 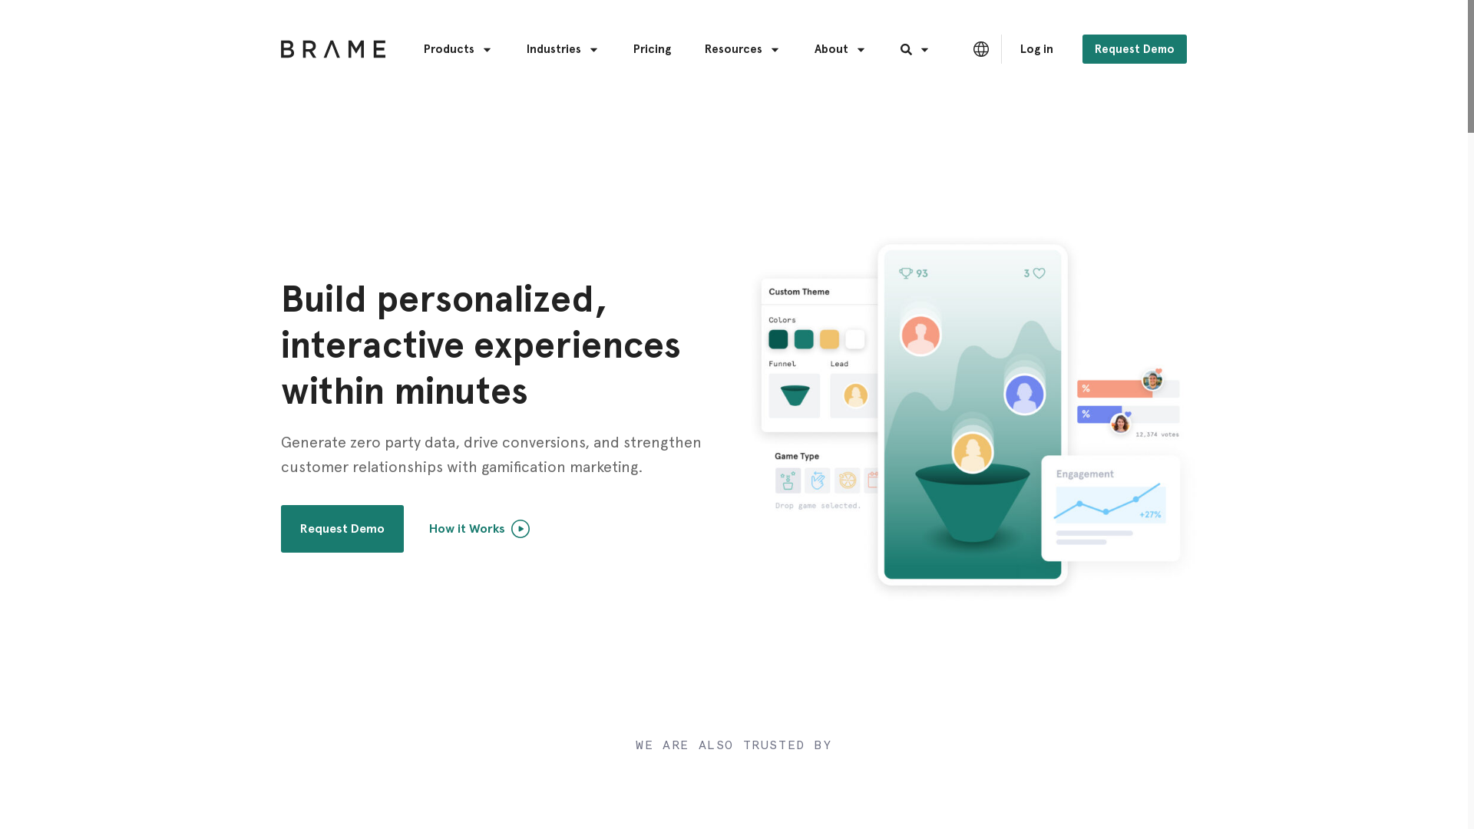 I want to click on Log in, so click(x=1036, y=49).